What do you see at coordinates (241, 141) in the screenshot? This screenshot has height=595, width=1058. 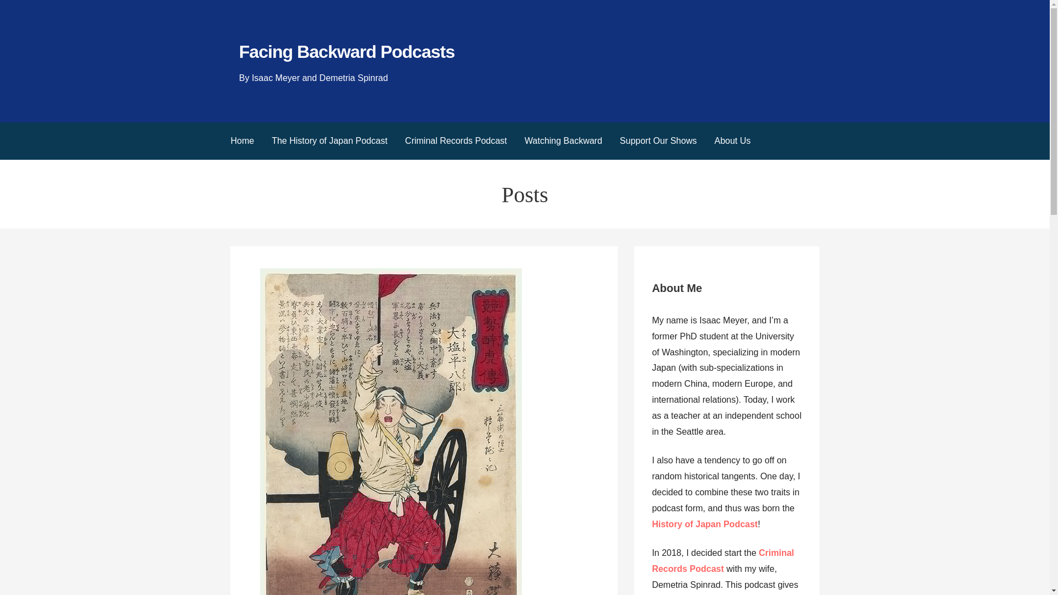 I see `Home` at bounding box center [241, 141].